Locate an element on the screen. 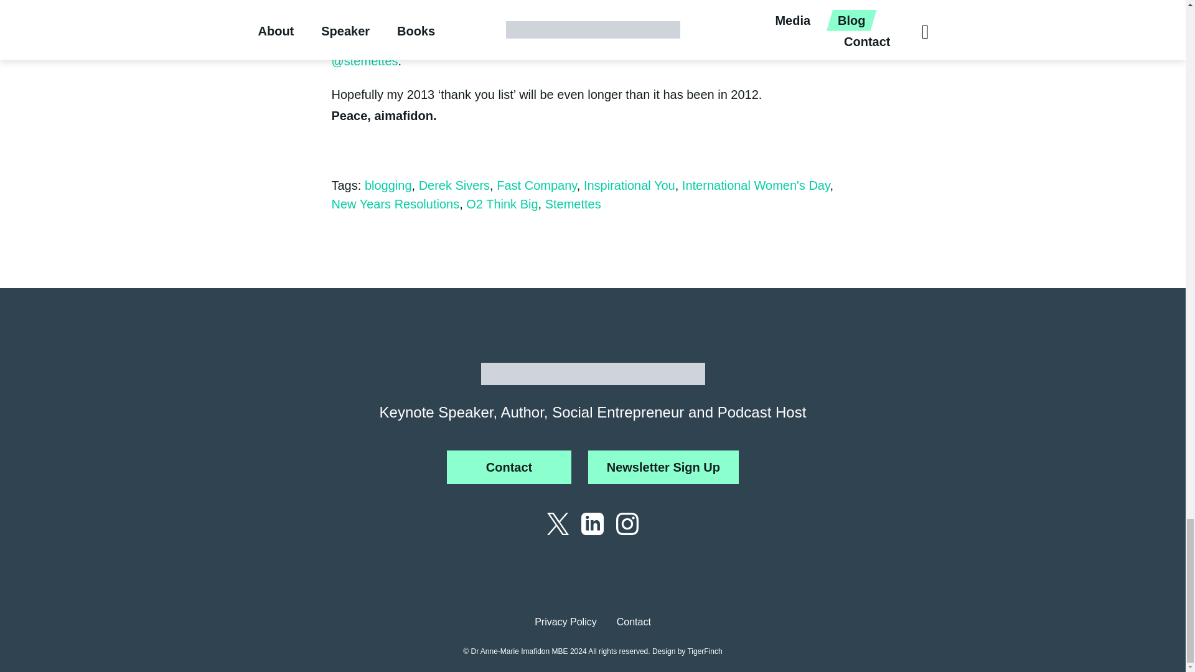 The height and width of the screenshot is (672, 1195). Stemettes is located at coordinates (573, 204).